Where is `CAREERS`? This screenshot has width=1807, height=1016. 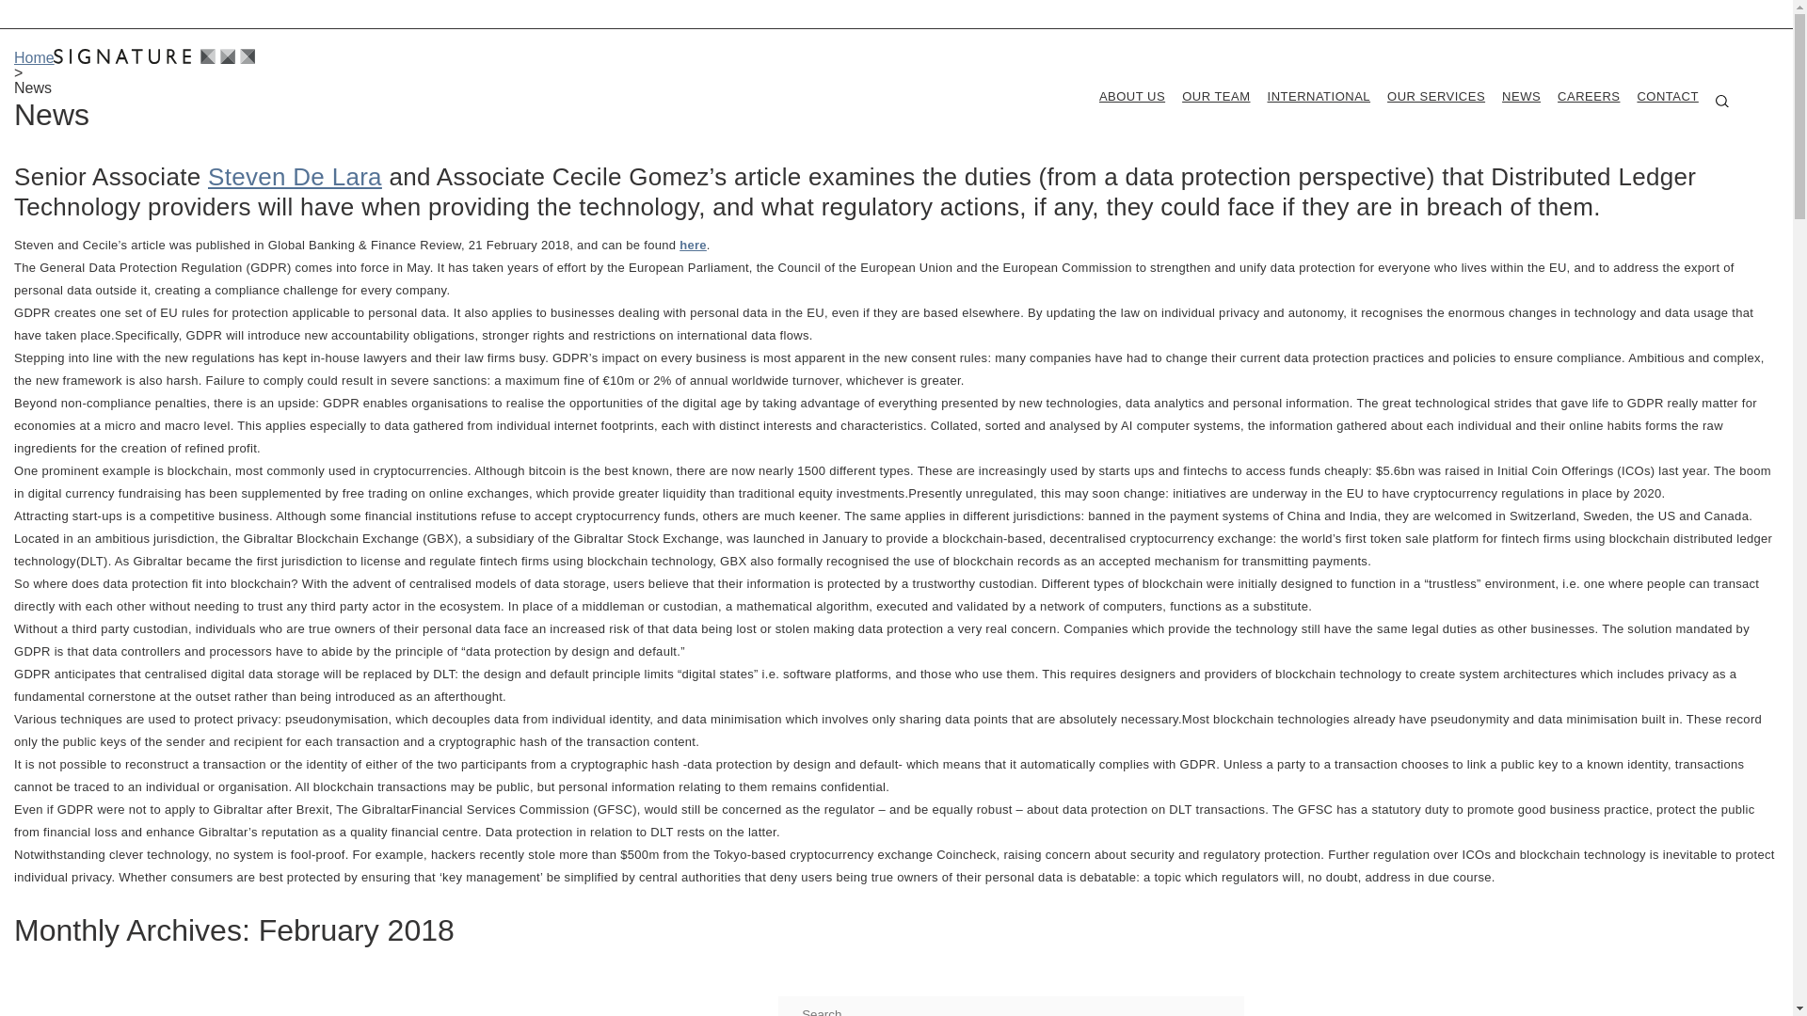
CAREERS is located at coordinates (1589, 96).